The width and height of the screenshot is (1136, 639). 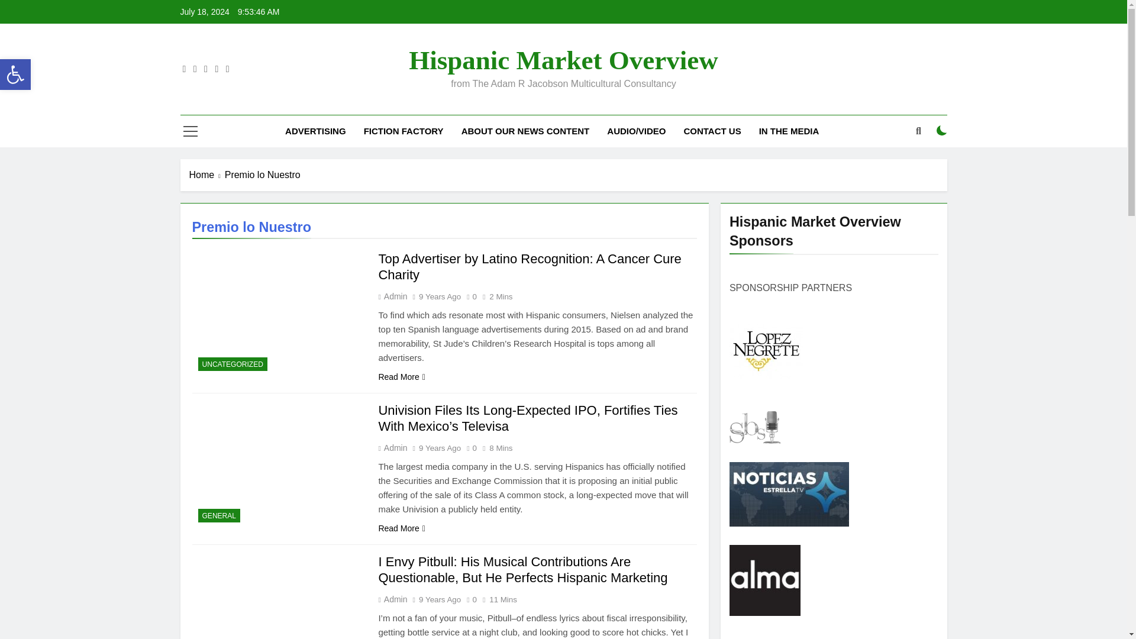 What do you see at coordinates (525, 131) in the screenshot?
I see `ABOUT OUR NEWS CONTENT` at bounding box center [525, 131].